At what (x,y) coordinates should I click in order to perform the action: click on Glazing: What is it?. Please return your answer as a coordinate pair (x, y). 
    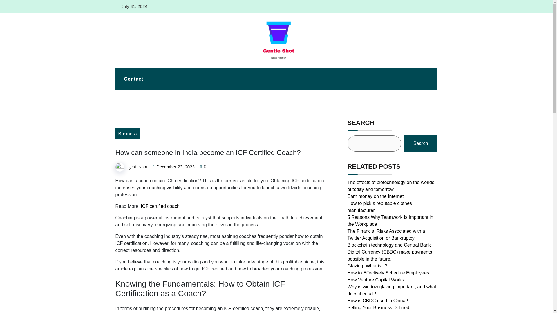
    Looking at the image, I should click on (368, 266).